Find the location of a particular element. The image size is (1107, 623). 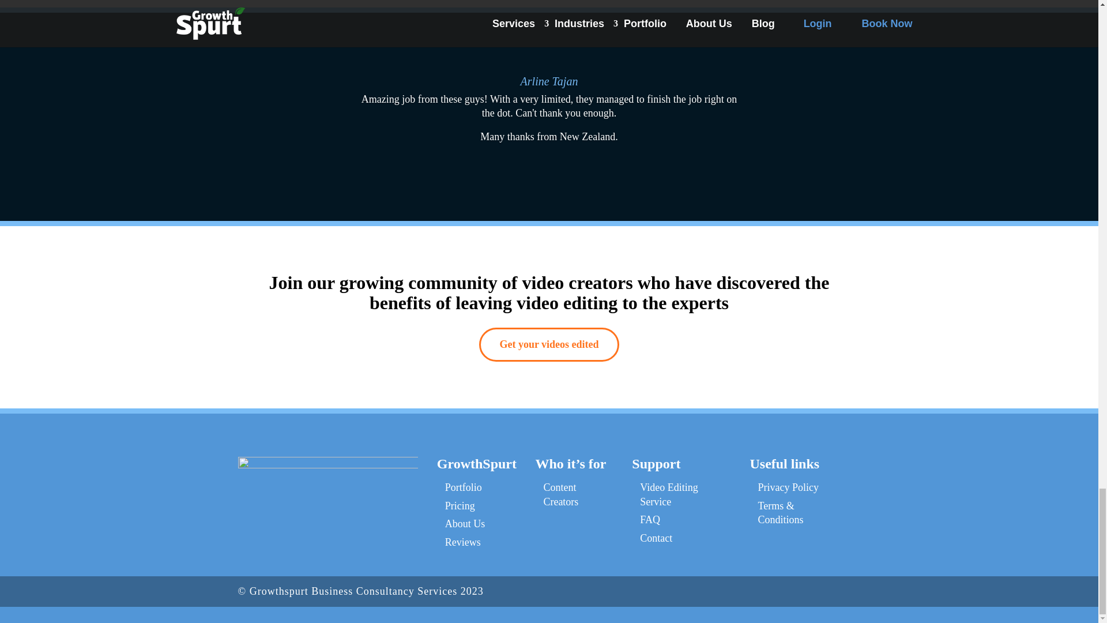

Get your videos edited is located at coordinates (549, 345).